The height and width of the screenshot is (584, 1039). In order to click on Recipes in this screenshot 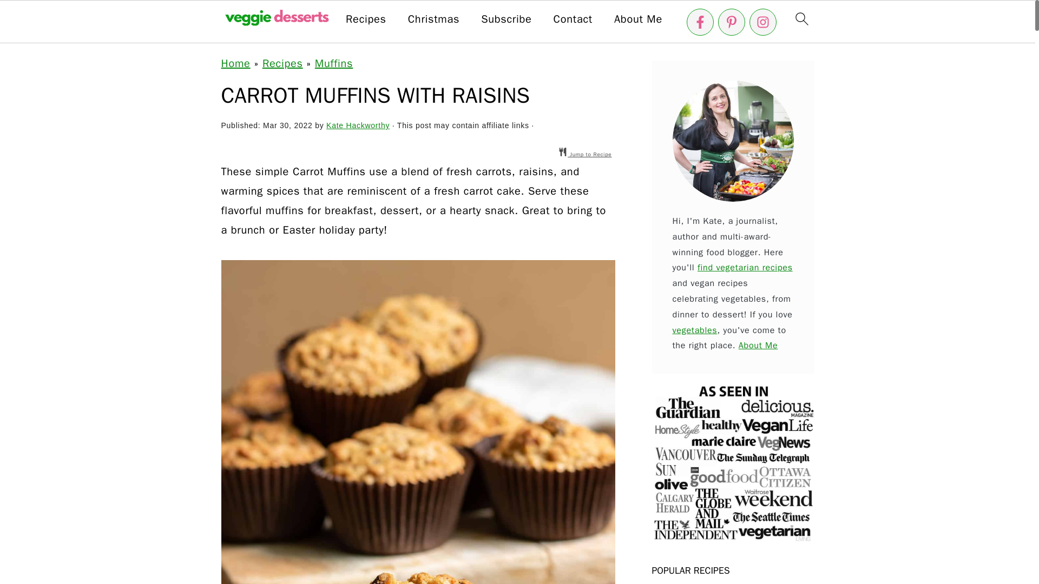, I will do `click(366, 19)`.